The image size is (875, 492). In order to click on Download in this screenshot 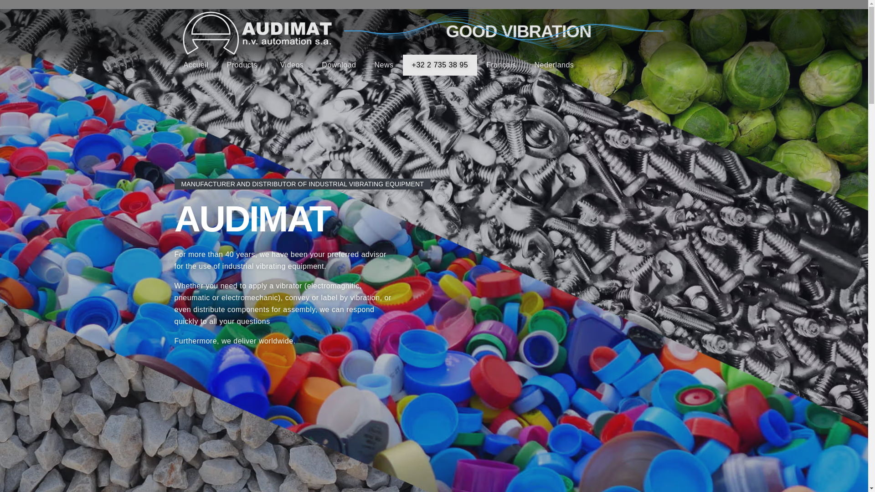, I will do `click(339, 65)`.